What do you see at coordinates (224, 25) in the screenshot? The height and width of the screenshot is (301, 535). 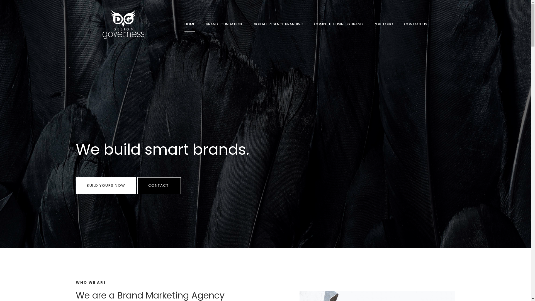 I see `BRAND FOUNDATION` at bounding box center [224, 25].